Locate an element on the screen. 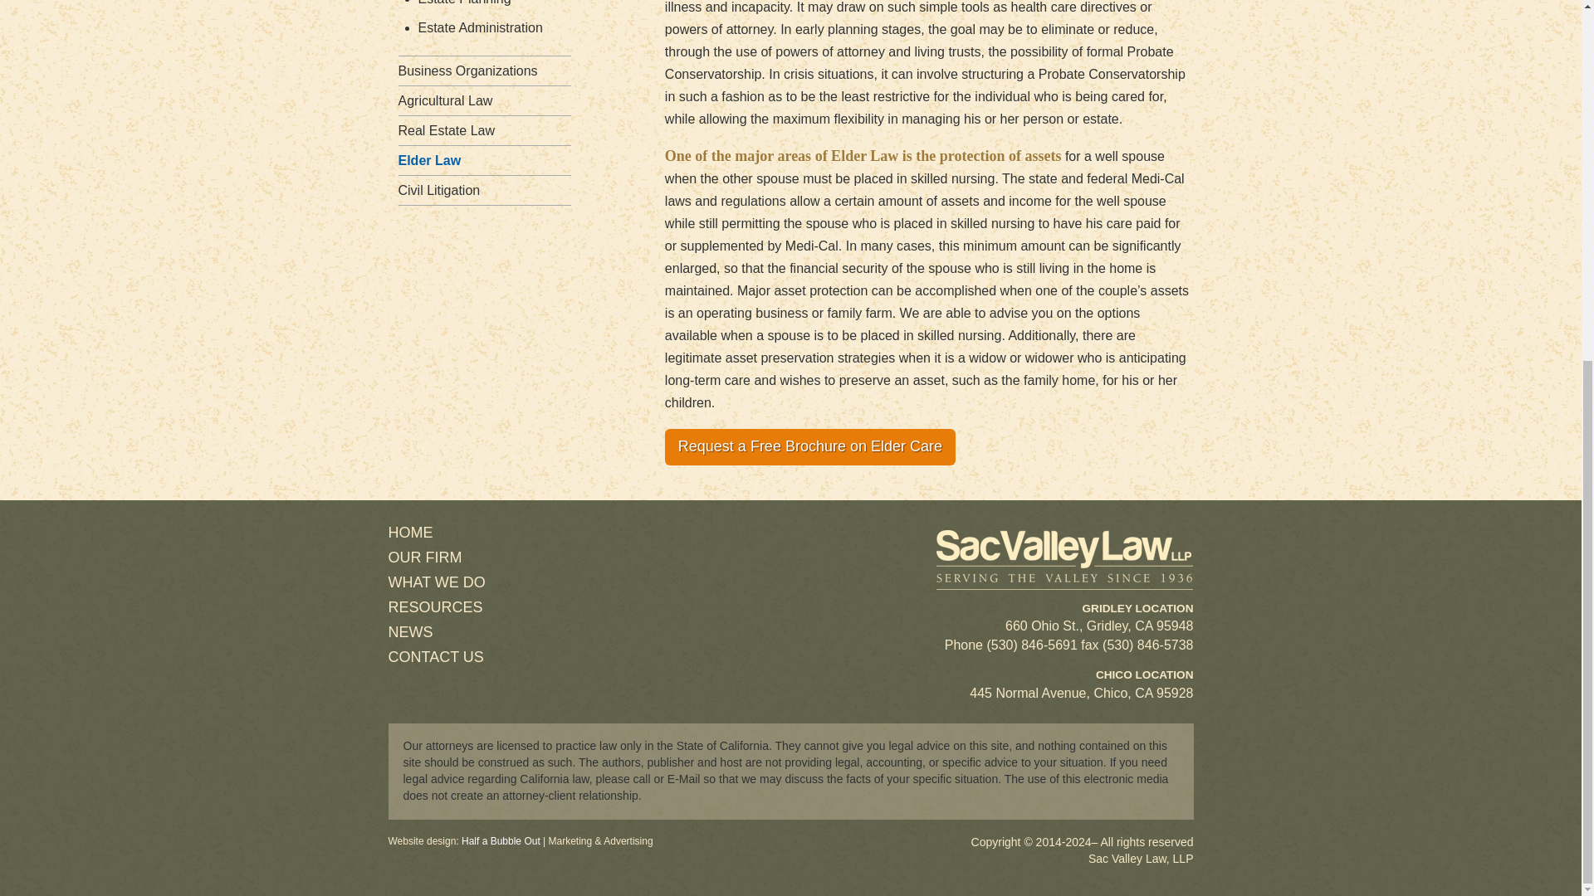 The height and width of the screenshot is (896, 1594). Estate Planning is located at coordinates (465, 2).